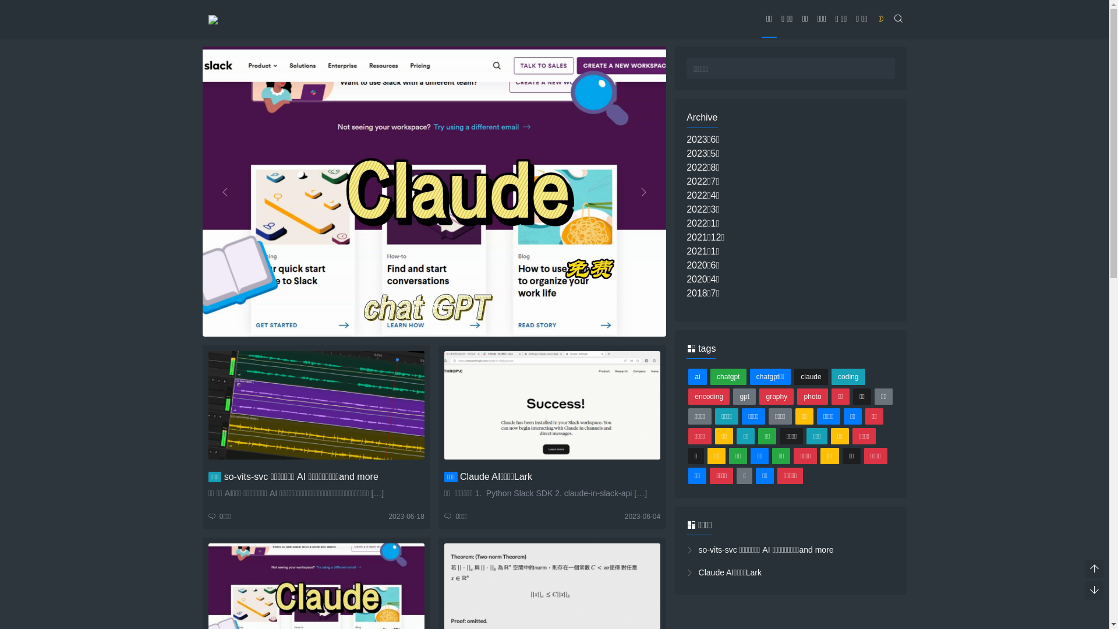 The image size is (1118, 629). Describe the element at coordinates (777, 397) in the screenshot. I see `graphy` at that location.